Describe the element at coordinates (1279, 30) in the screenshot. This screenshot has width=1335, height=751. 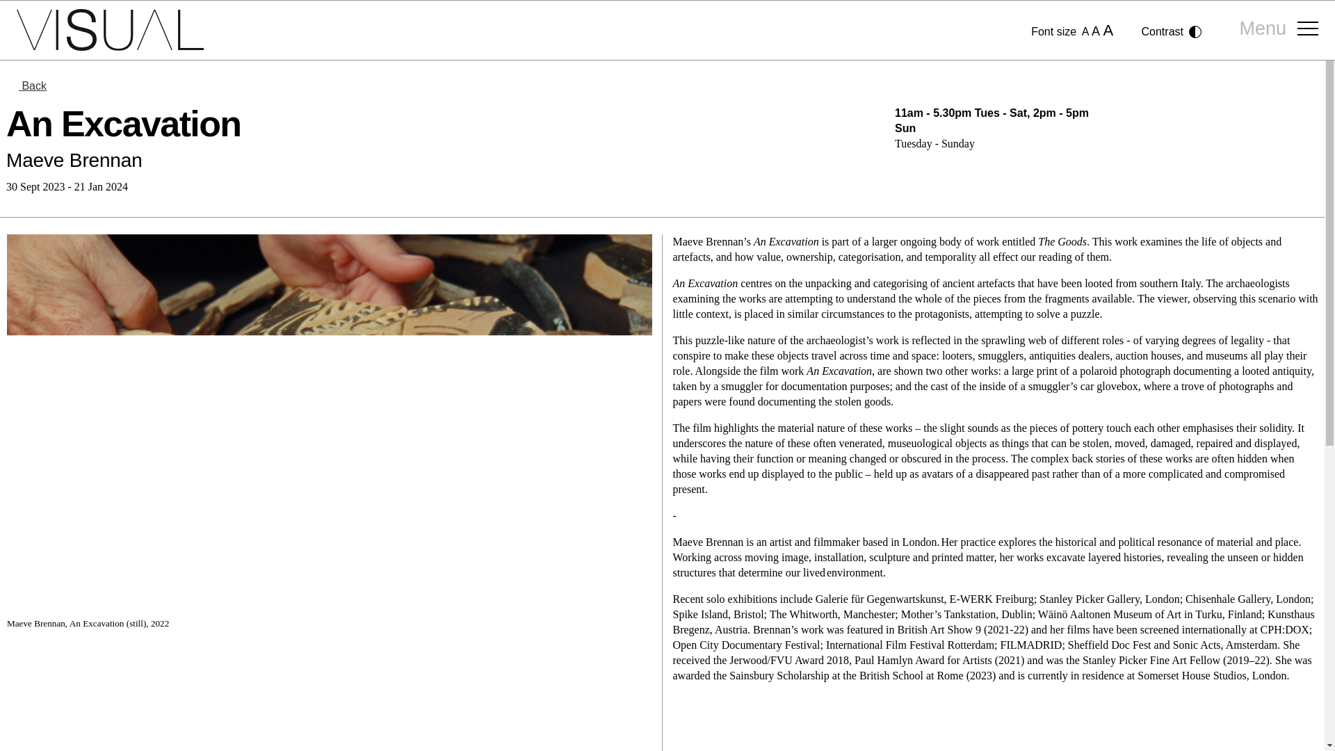
I see `Menu` at that location.